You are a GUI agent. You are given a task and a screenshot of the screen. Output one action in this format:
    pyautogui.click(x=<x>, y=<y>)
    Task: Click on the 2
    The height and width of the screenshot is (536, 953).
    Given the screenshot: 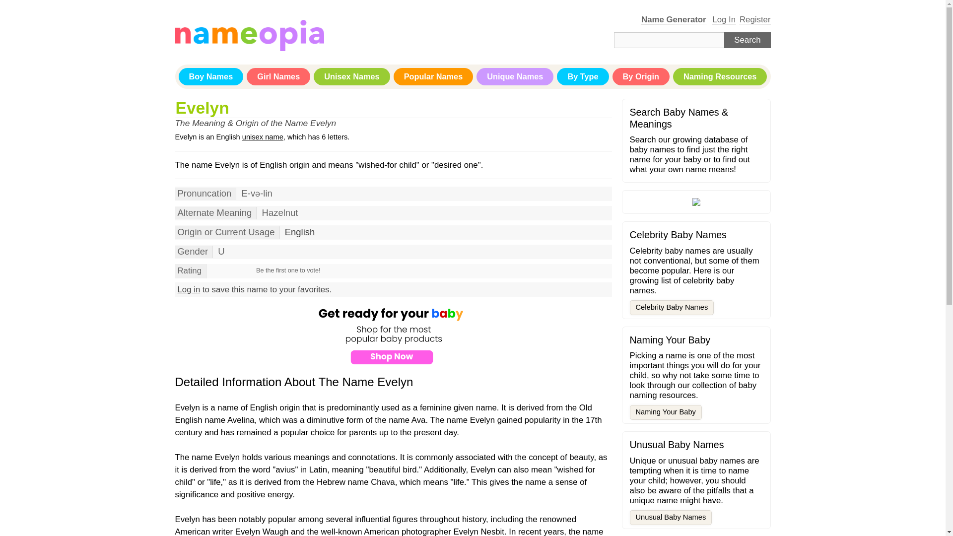 What is the action you would take?
    pyautogui.click(x=217, y=271)
    